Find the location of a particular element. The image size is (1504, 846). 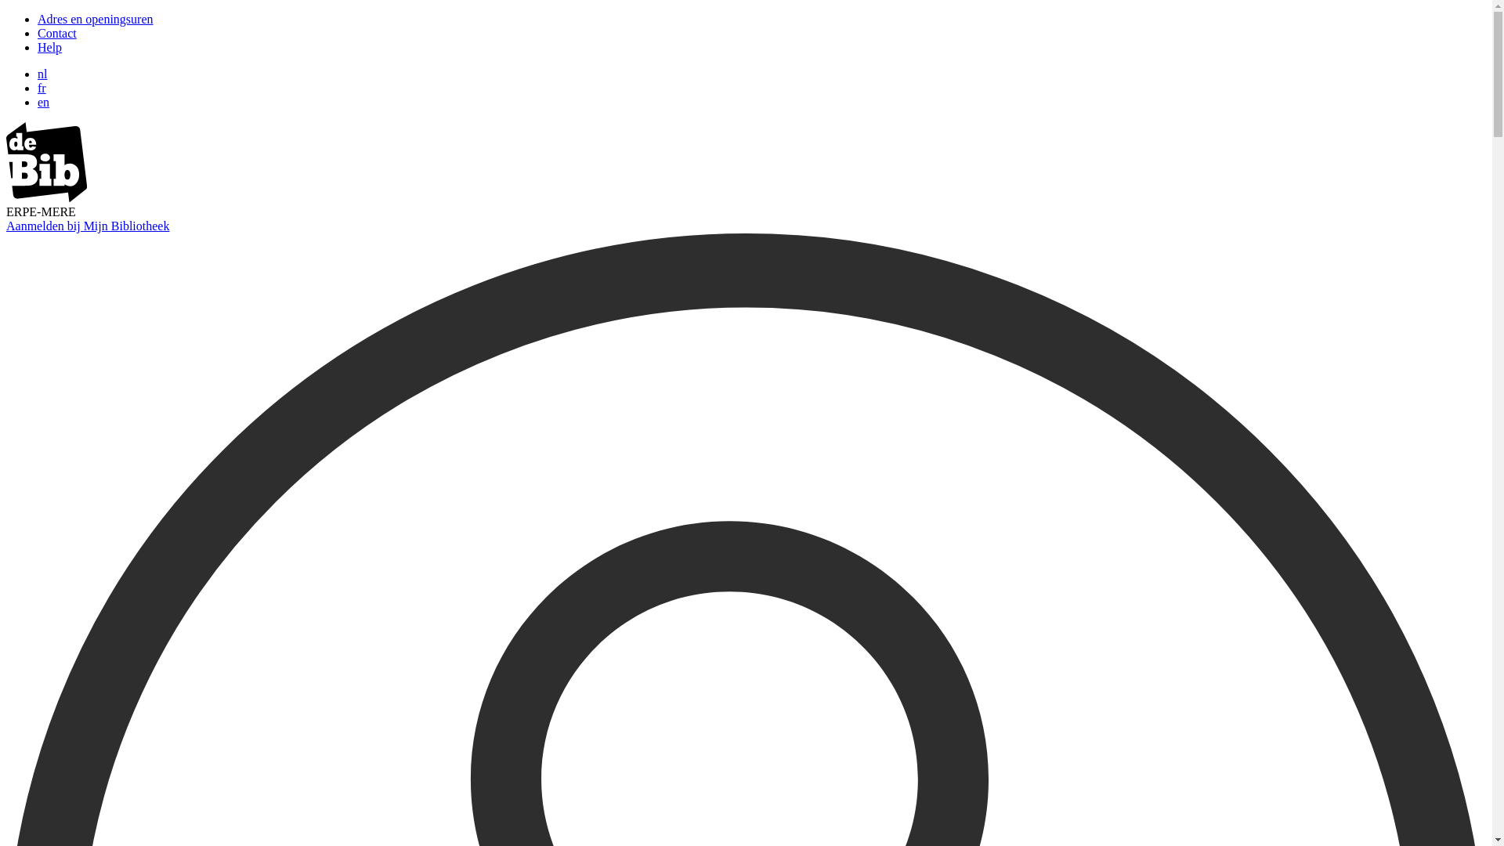

Overslaan en naar zoeken gaan is located at coordinates (6, 13).